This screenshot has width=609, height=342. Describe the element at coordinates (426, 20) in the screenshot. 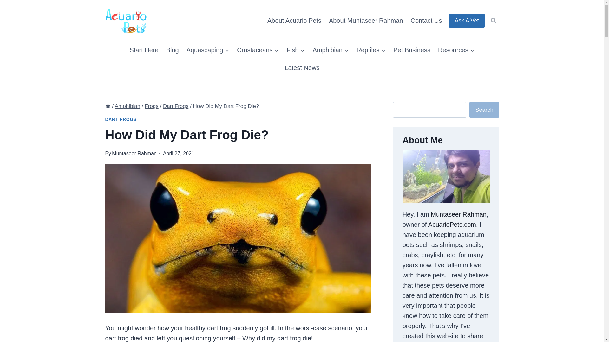

I see `Contact Us` at that location.